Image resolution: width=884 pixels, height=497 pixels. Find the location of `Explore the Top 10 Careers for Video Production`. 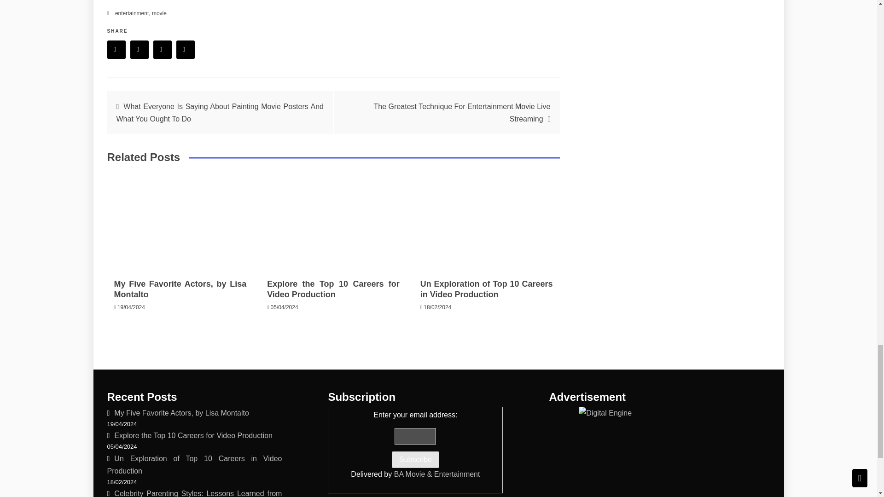

Explore the Top 10 Careers for Video Production is located at coordinates (333, 289).